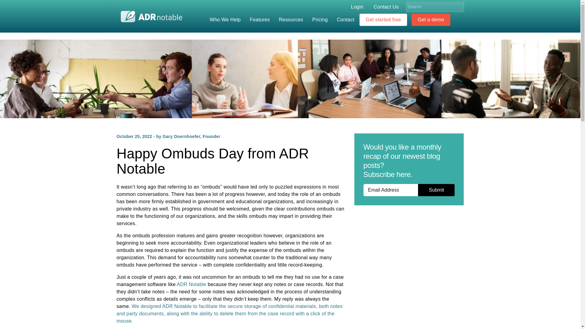  What do you see at coordinates (261, 20) in the screenshot?
I see `Features` at bounding box center [261, 20].